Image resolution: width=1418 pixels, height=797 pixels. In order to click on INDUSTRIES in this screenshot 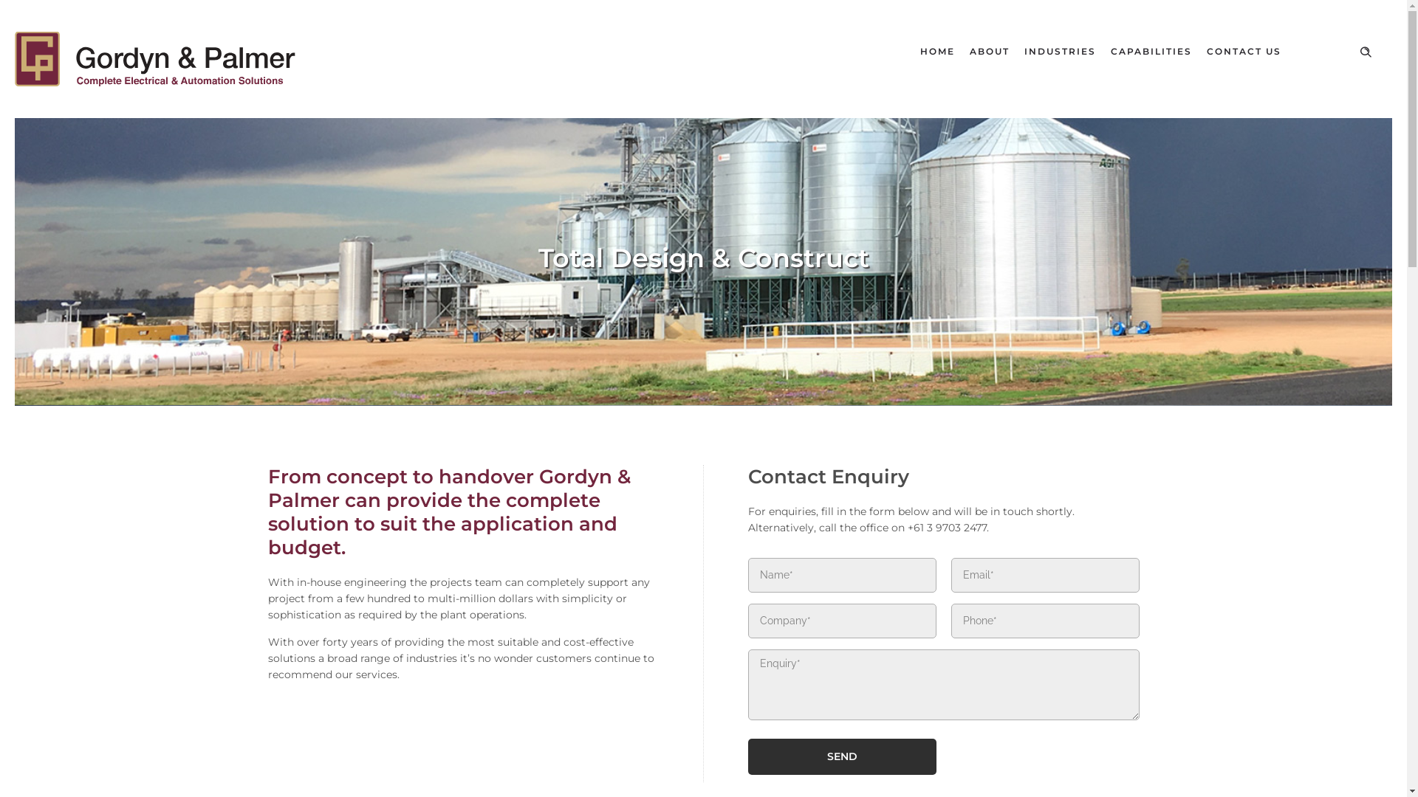, I will do `click(1061, 52)`.